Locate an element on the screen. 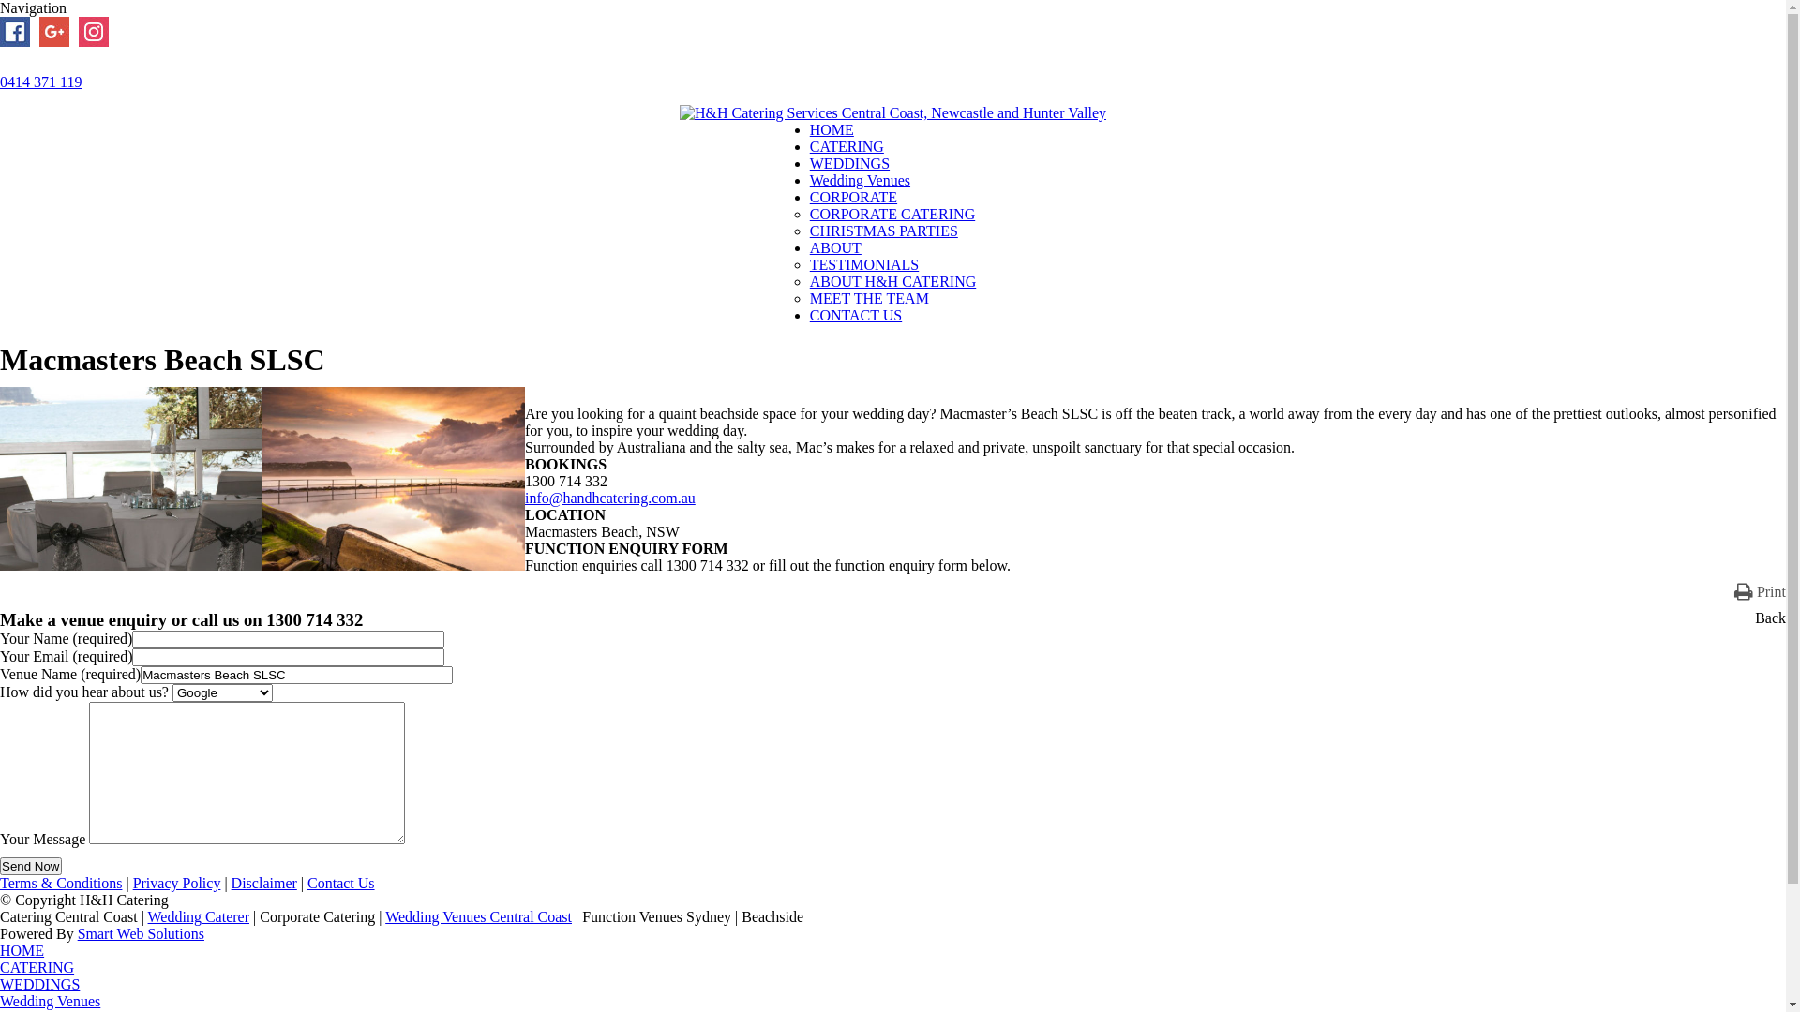 The height and width of the screenshot is (1012, 1800). Instagram is located at coordinates (94, 32).